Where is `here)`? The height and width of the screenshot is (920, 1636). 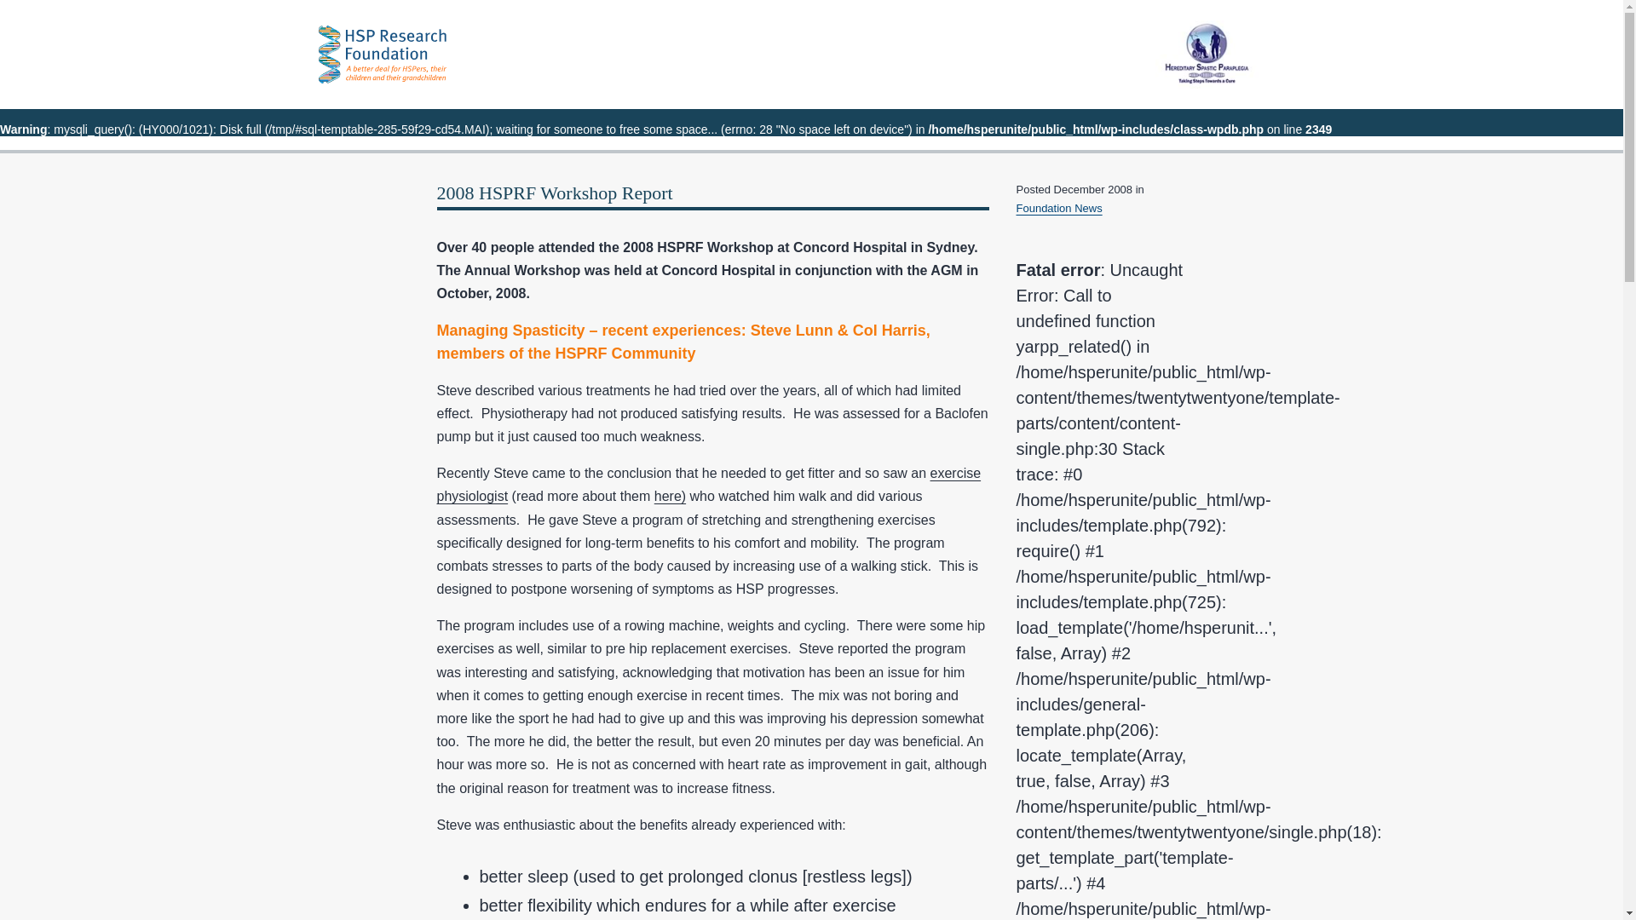 here) is located at coordinates (670, 496).